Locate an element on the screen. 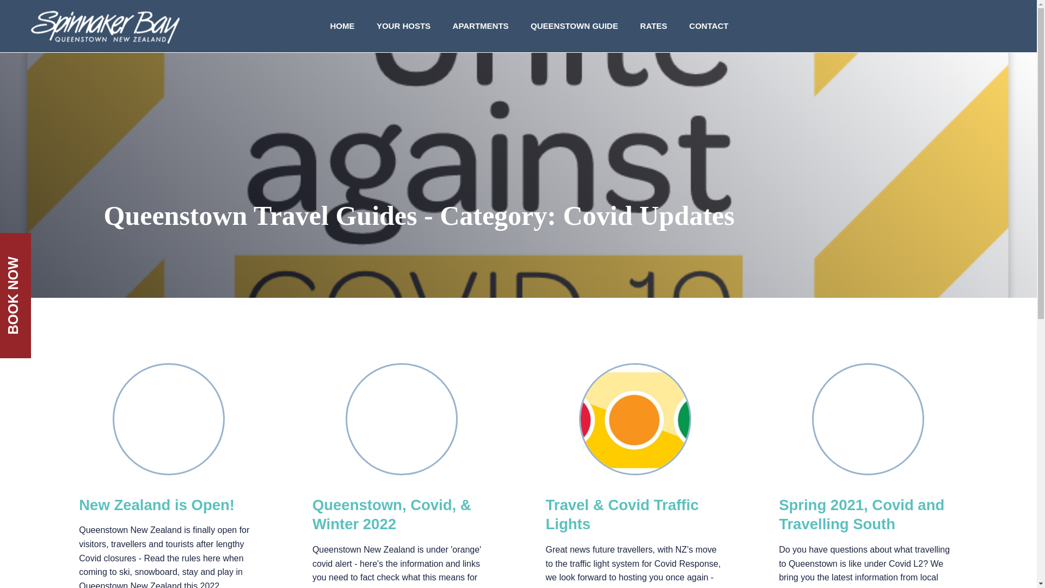  CONTACT is located at coordinates (709, 26).